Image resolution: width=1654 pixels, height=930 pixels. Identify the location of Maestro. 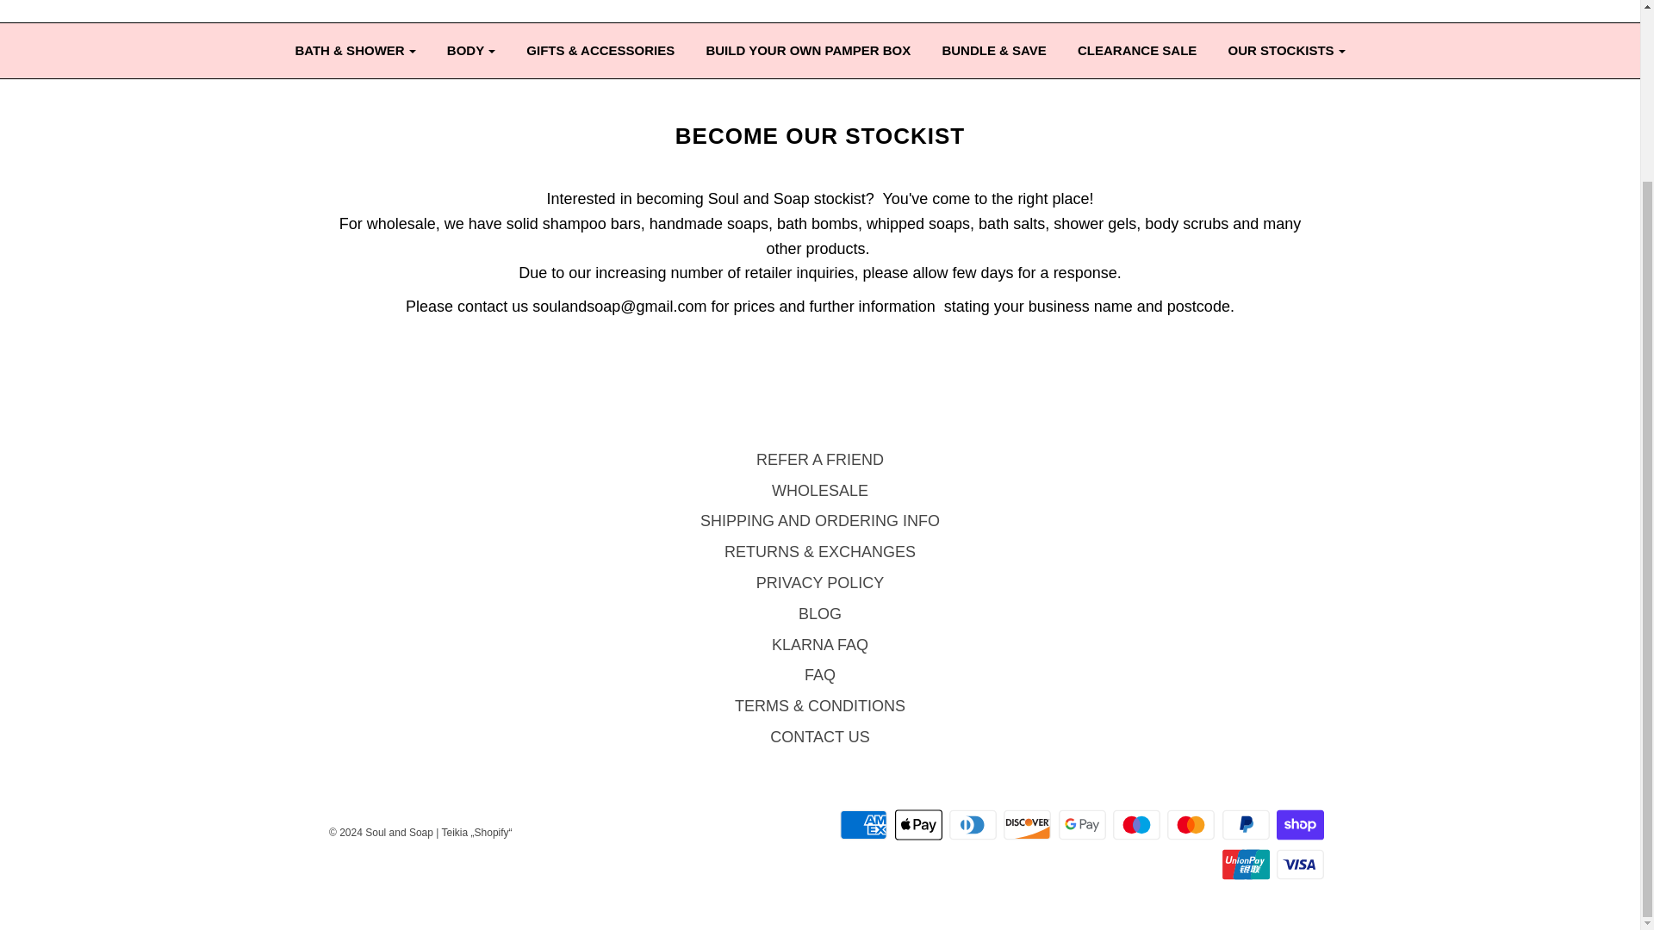
(1137, 825).